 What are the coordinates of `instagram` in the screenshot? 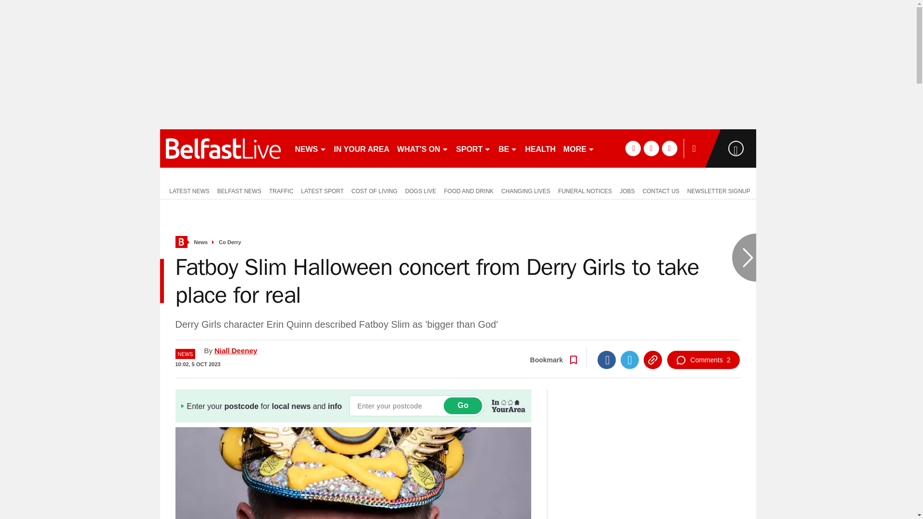 It's located at (669, 148).